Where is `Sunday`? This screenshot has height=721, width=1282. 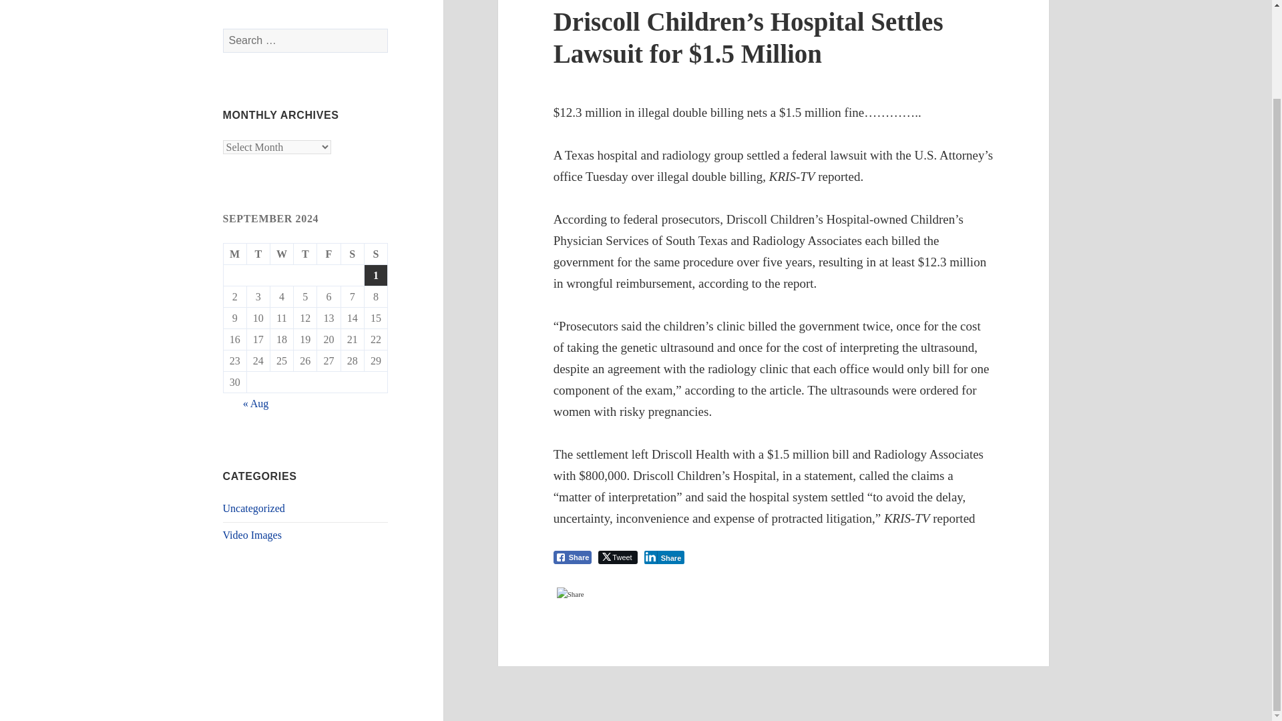
Sunday is located at coordinates (376, 254).